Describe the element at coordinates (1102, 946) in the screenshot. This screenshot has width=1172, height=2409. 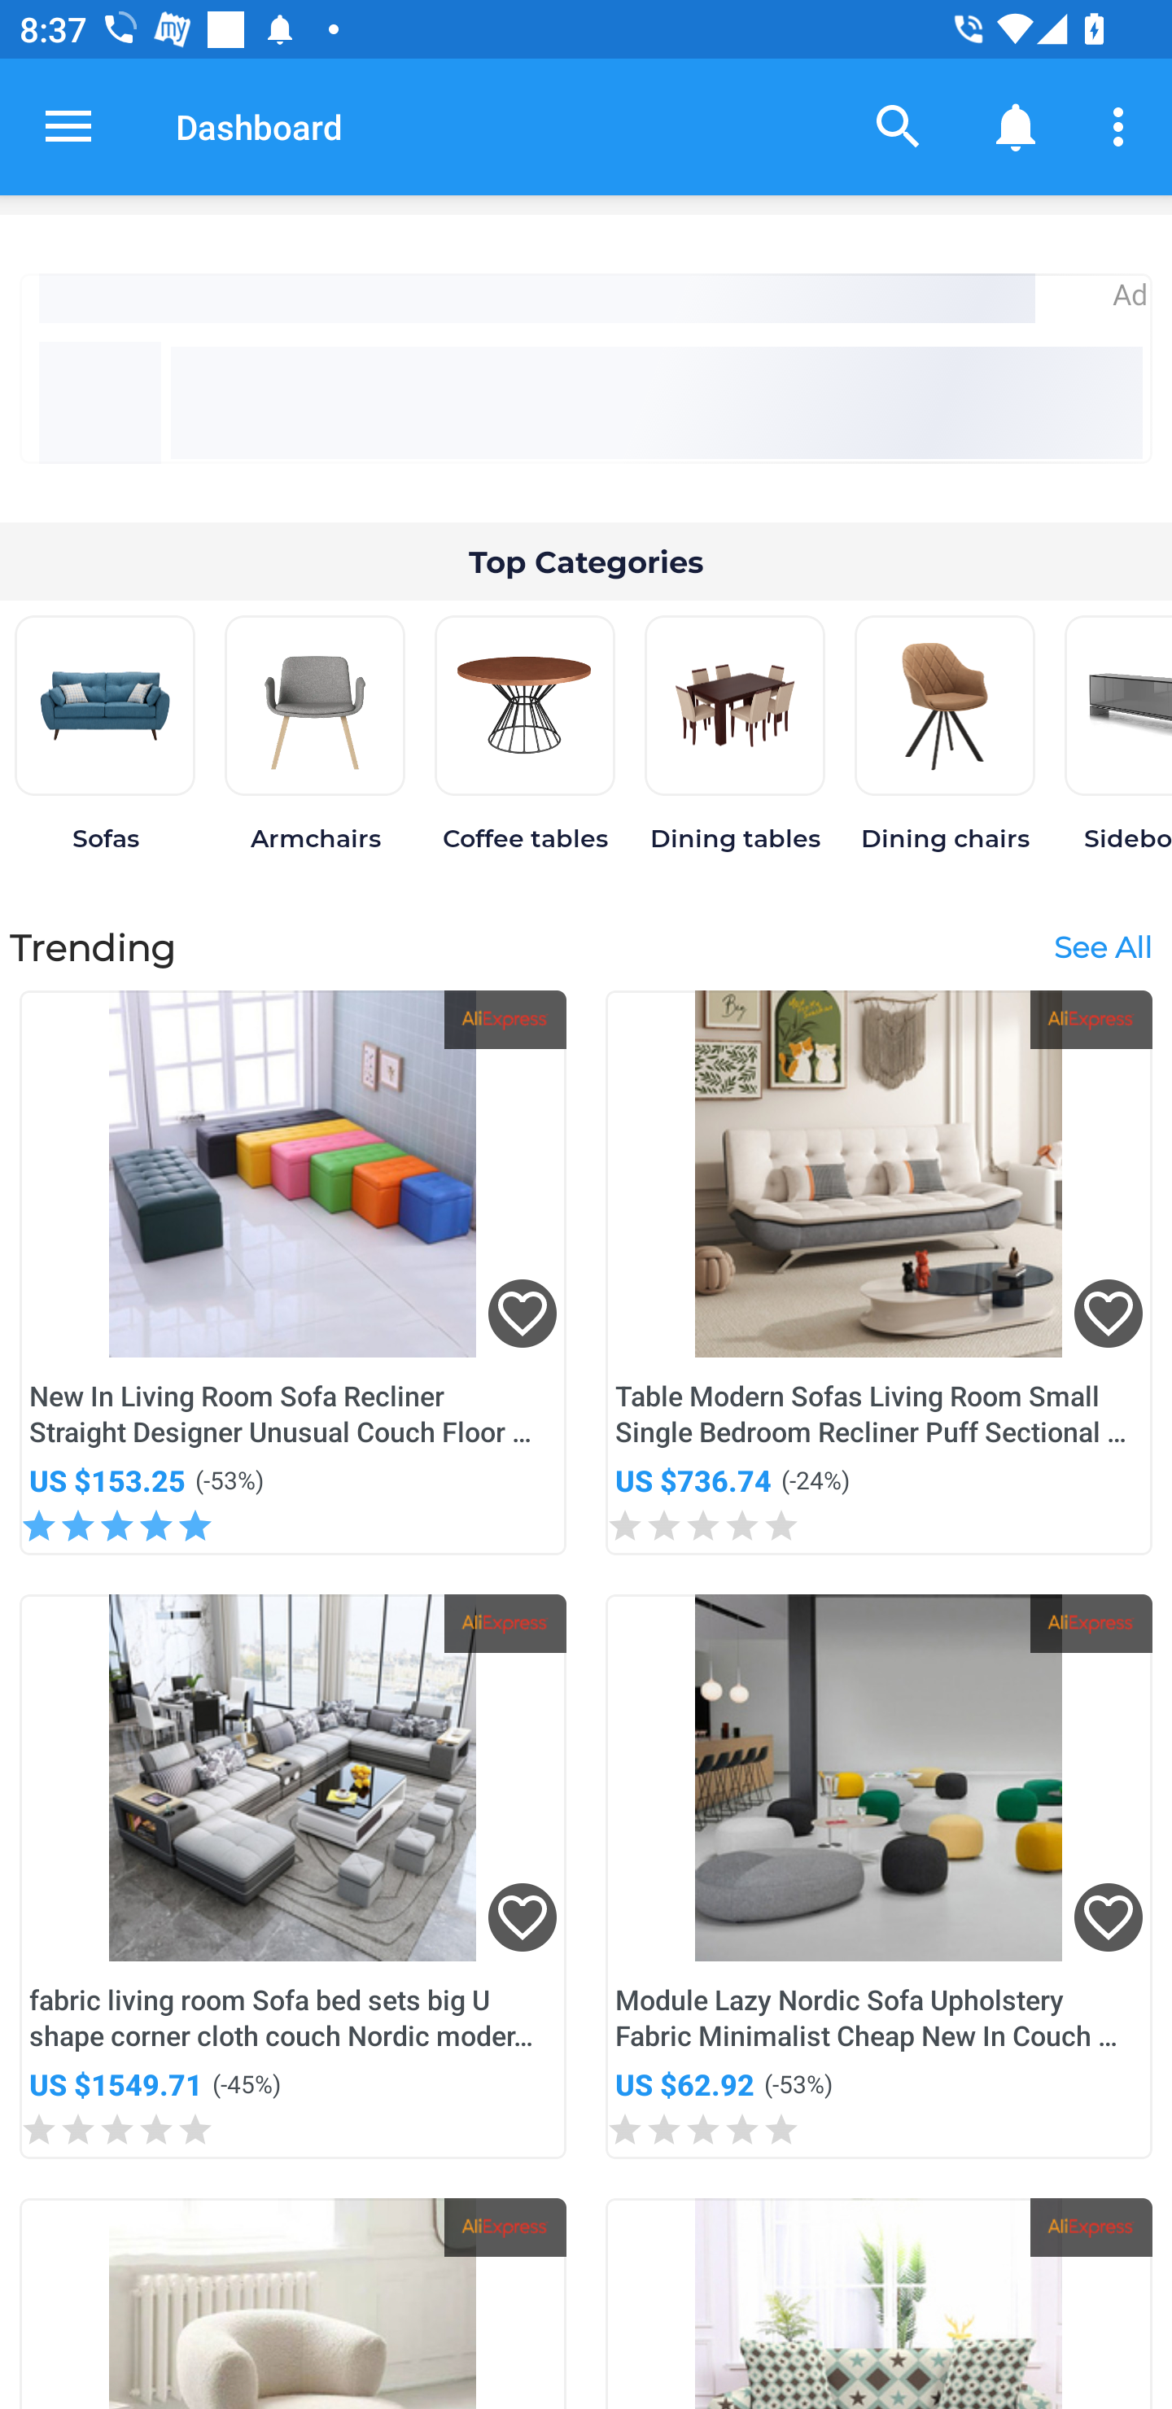
I see `See All` at that location.